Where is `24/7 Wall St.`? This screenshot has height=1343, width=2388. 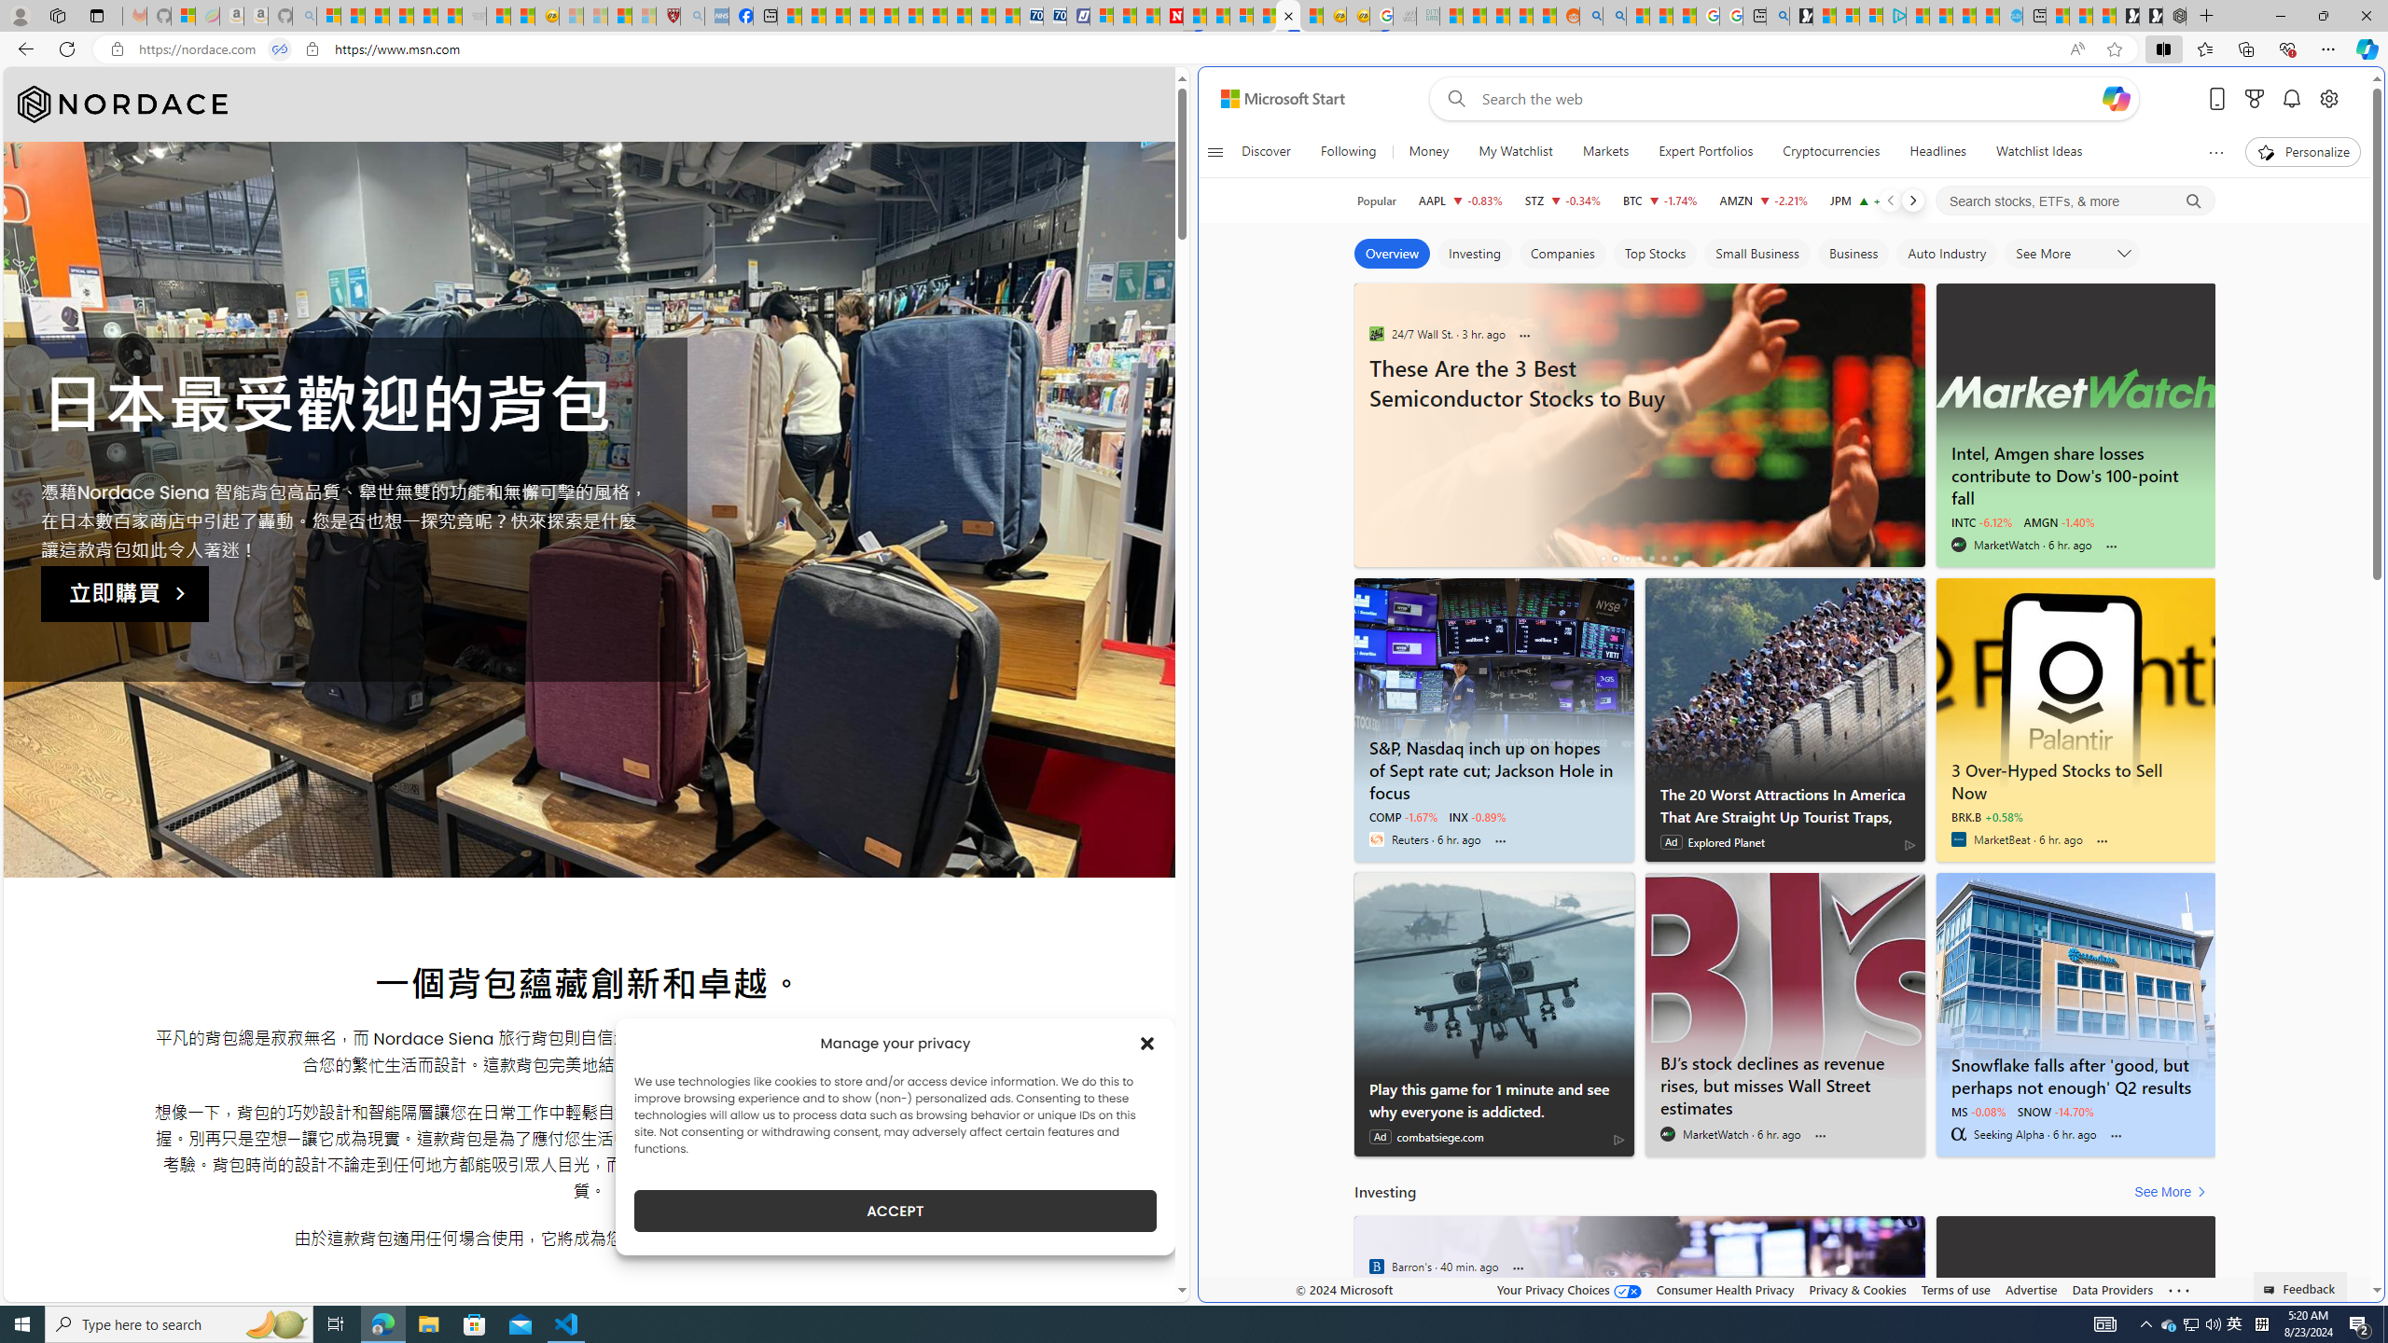 24/7 Wall St. is located at coordinates (1376, 333).